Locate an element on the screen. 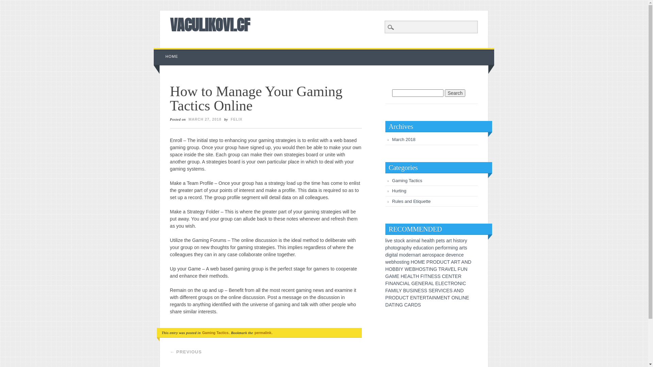 Image resolution: width=653 pixels, height=367 pixels. S is located at coordinates (419, 304).